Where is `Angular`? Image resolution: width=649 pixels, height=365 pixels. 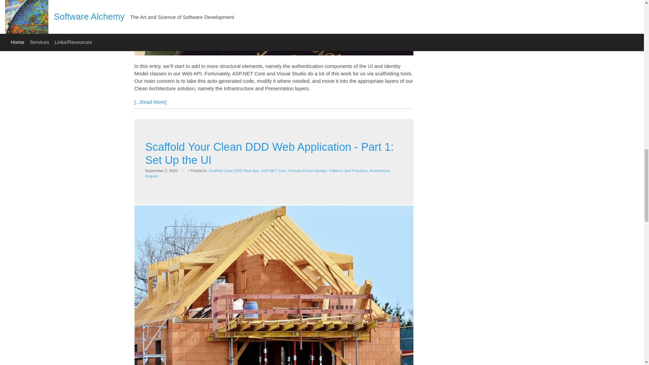
Angular is located at coordinates (152, 176).